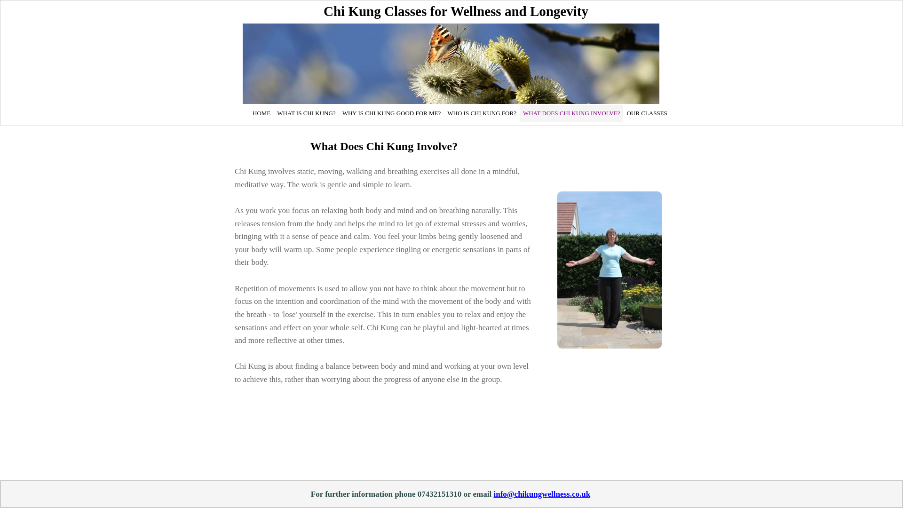  I want to click on WHAT IS CHI KUNG?, so click(306, 113).